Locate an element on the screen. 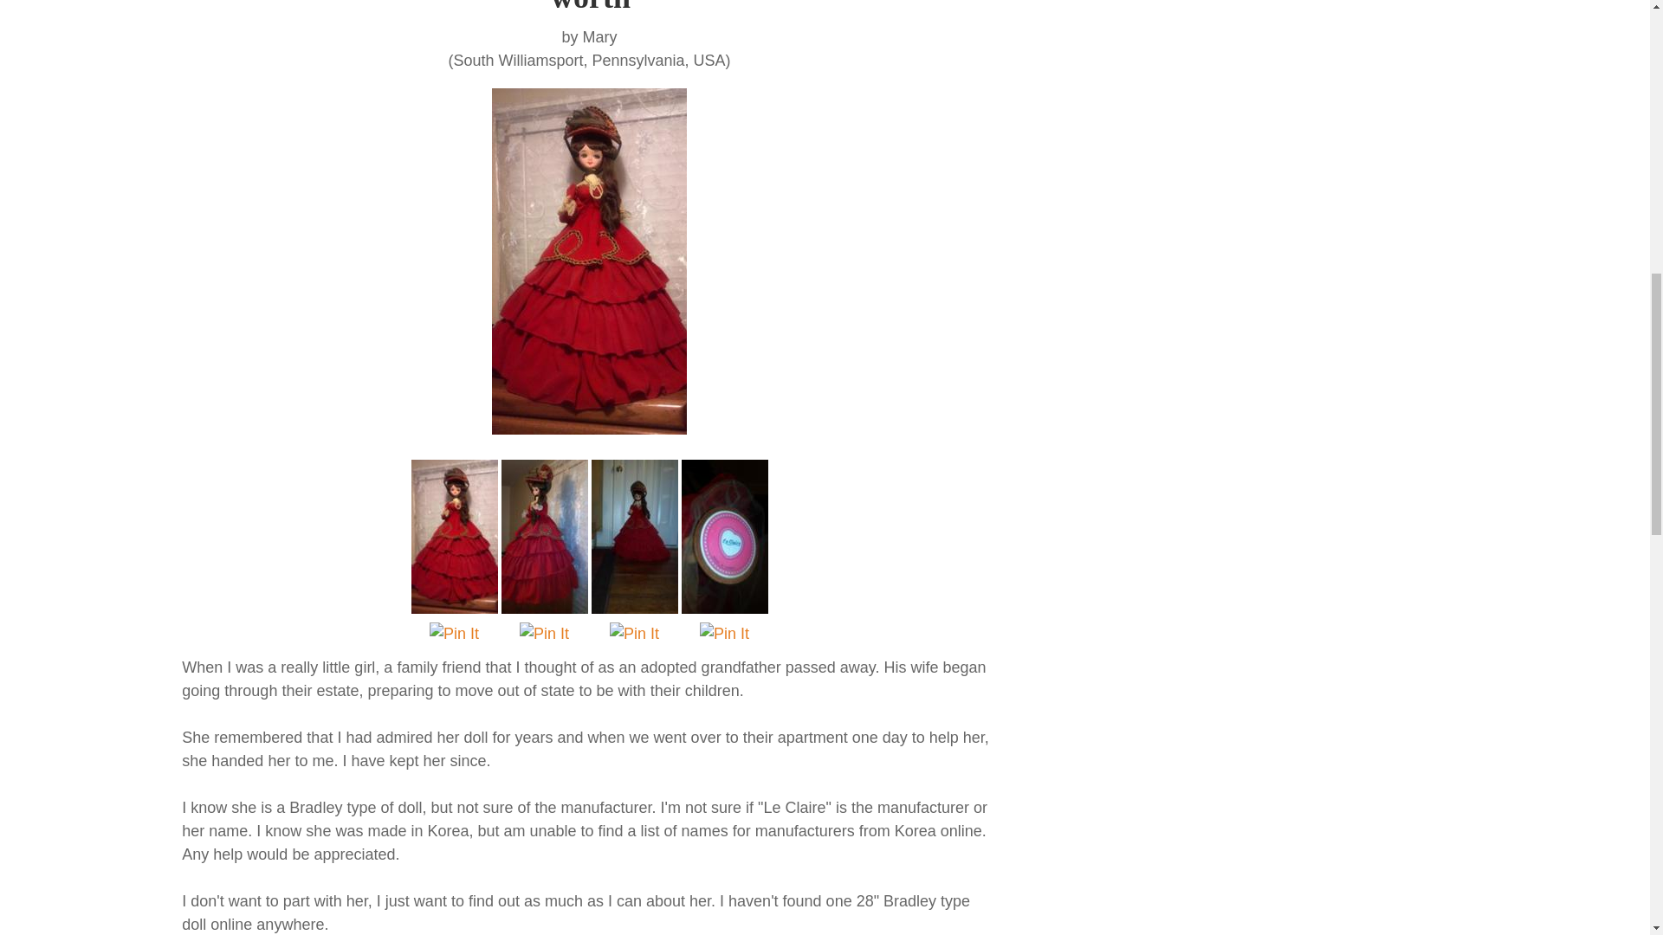 The image size is (1663, 935). Pin It is located at coordinates (454, 634).